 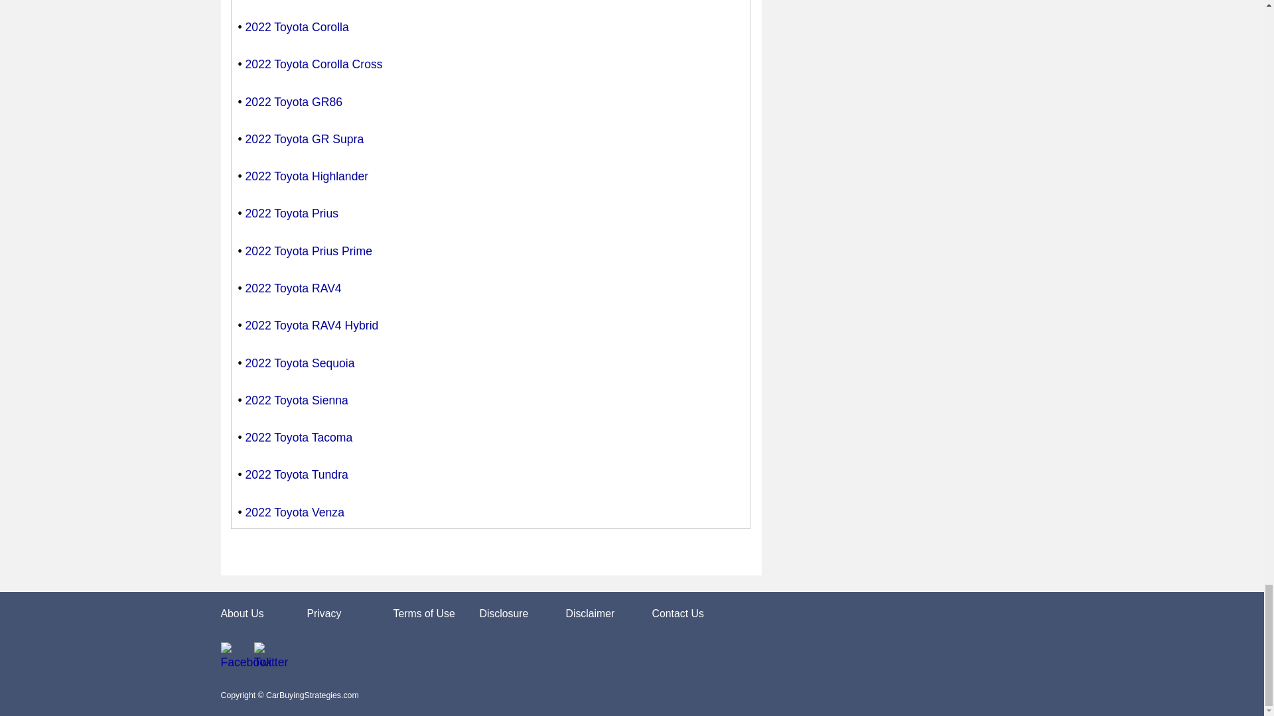 I want to click on 2022 Toyota Sequoia, so click(x=300, y=363).